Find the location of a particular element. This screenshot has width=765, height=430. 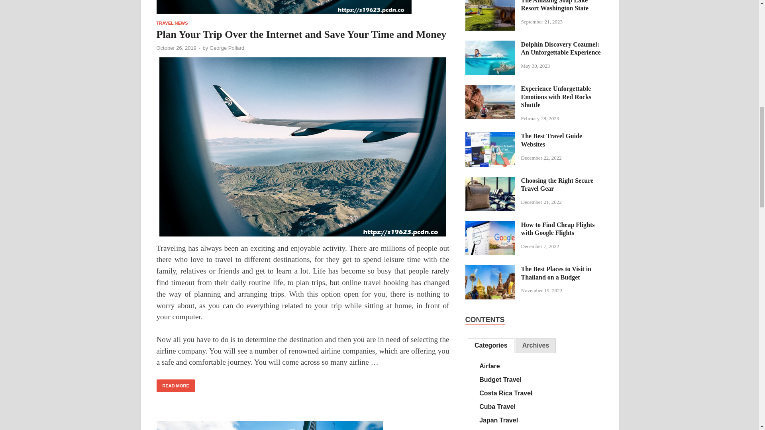

The Amazing Soap Lake Resort Washington State is located at coordinates (490, 2).